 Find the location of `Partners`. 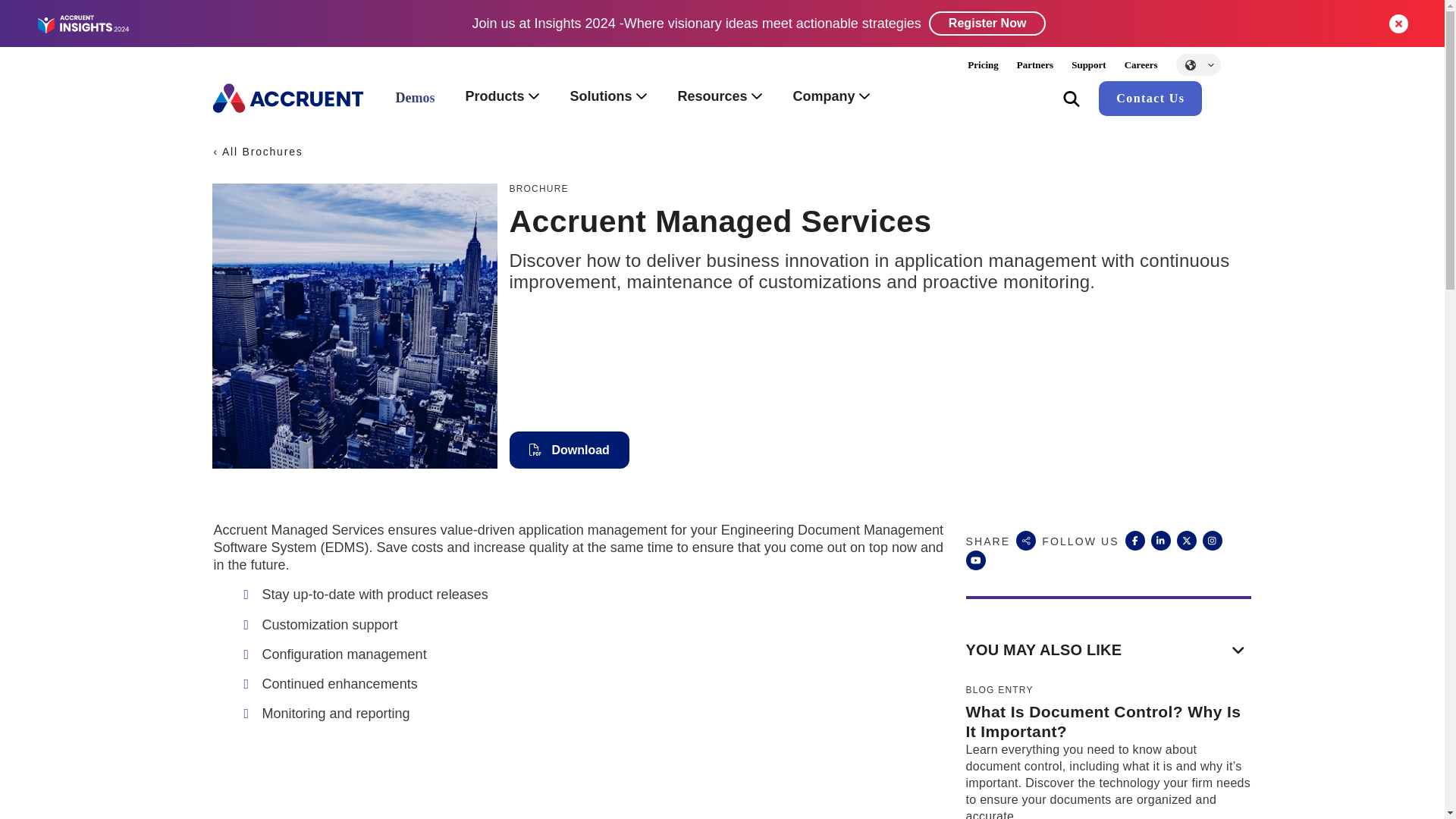

Partners is located at coordinates (1034, 64).